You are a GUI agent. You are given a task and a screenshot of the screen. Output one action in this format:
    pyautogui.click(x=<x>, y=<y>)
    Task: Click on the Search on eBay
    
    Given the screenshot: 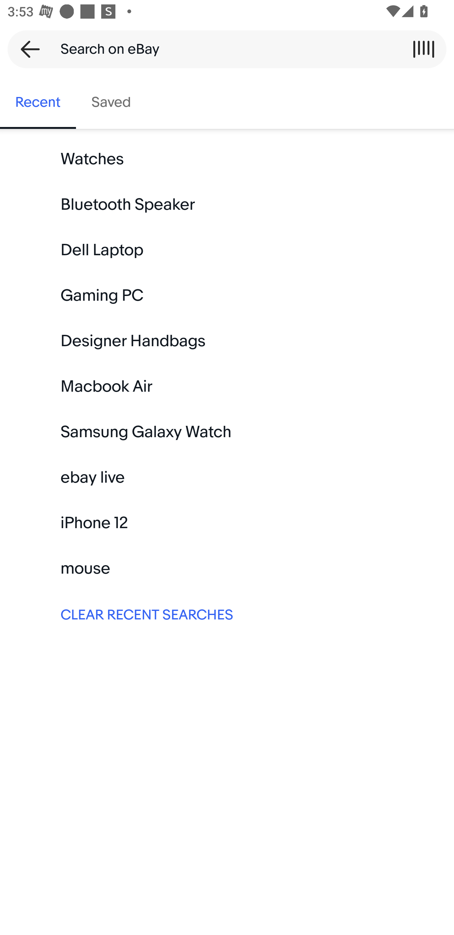 What is the action you would take?
    pyautogui.click(x=223, y=49)
    